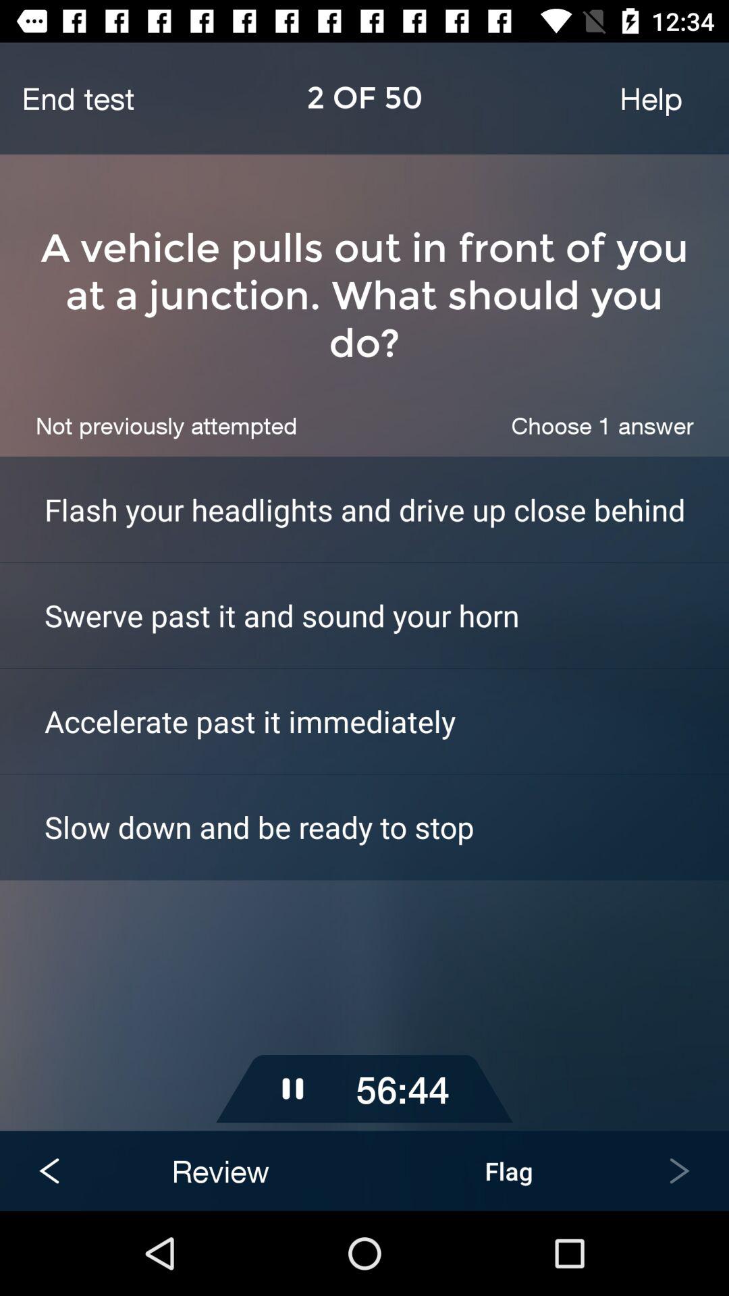 This screenshot has width=729, height=1296. I want to click on open item to the right of the end test icon, so click(651, 98).